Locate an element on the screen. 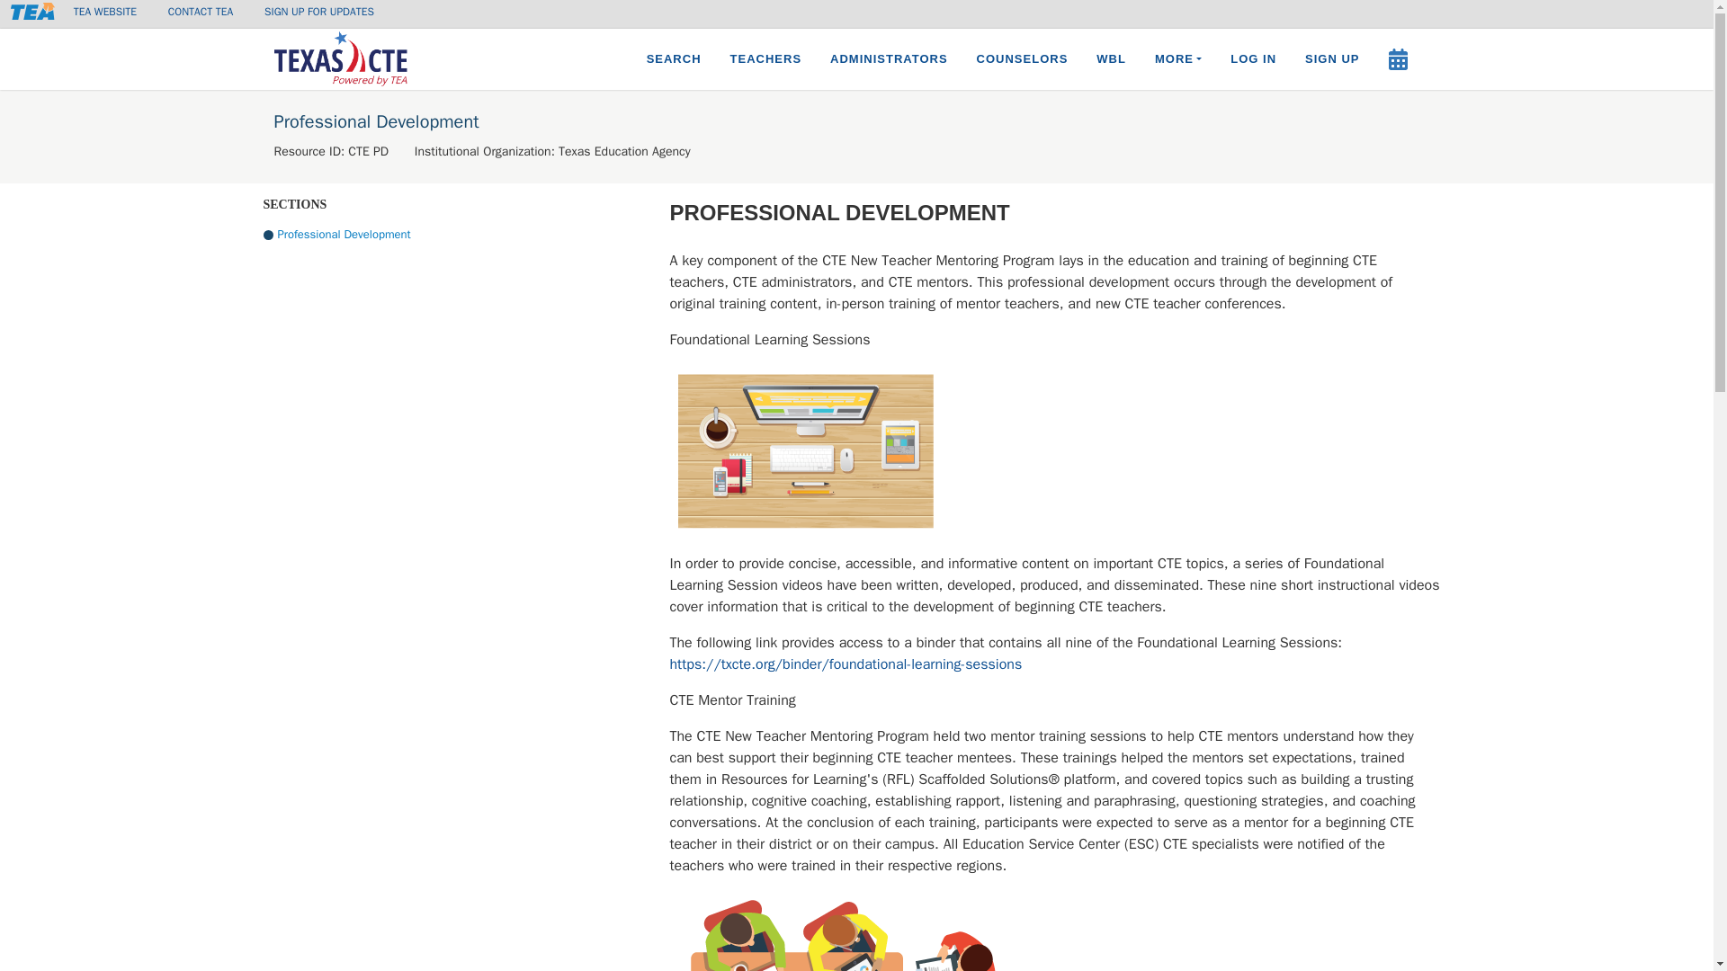 This screenshot has height=971, width=1727. WBL is located at coordinates (1111, 59).